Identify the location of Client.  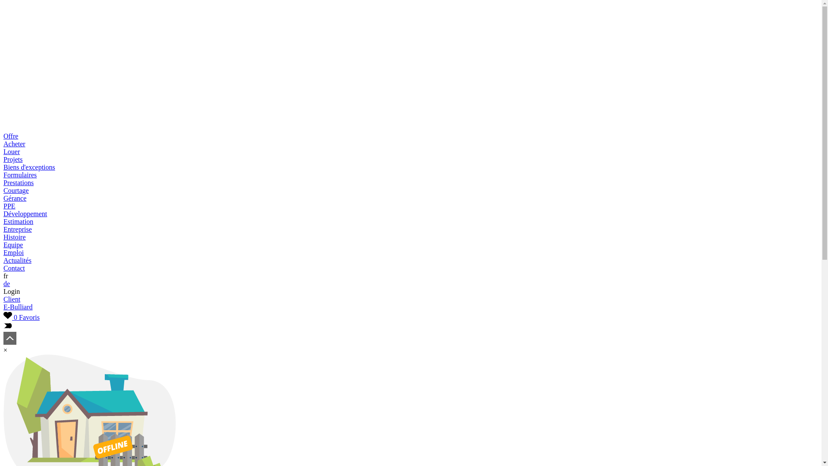
(12, 299).